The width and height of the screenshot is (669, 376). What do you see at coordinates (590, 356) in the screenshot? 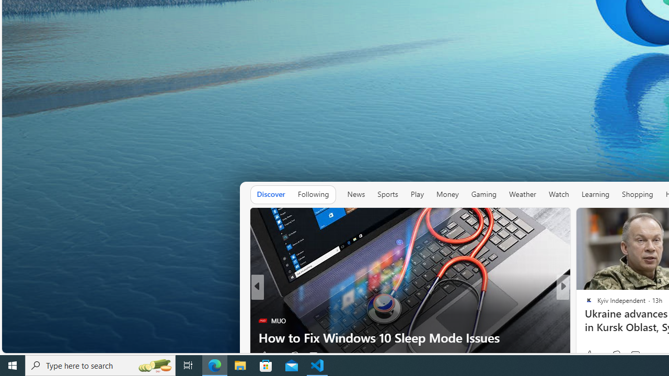
I see `10 Like` at bounding box center [590, 356].